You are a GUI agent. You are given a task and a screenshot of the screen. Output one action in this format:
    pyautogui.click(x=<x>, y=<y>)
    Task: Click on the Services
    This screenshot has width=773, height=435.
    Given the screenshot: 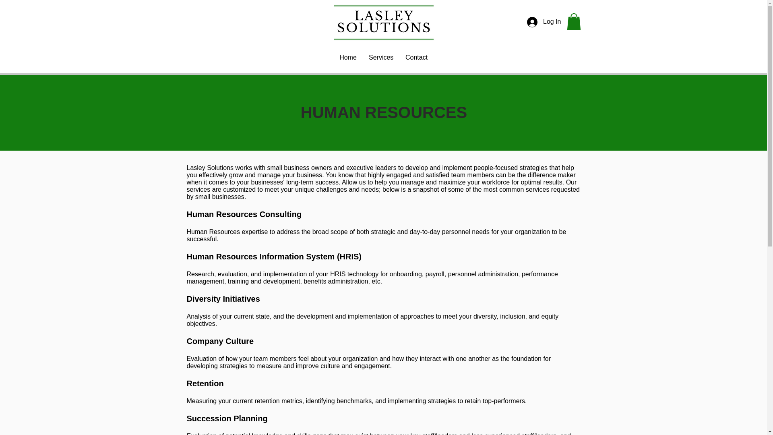 What is the action you would take?
    pyautogui.click(x=381, y=57)
    